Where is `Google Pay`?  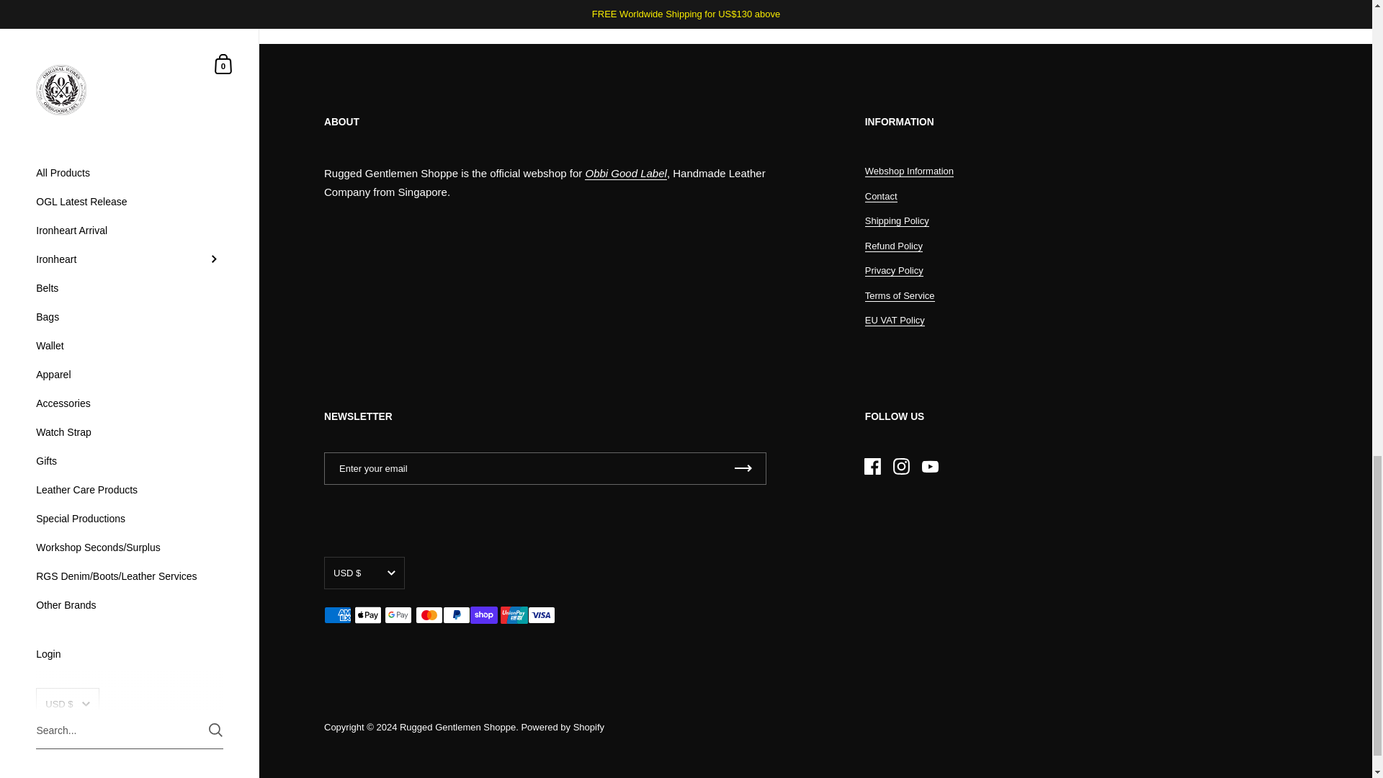
Google Pay is located at coordinates (398, 615).